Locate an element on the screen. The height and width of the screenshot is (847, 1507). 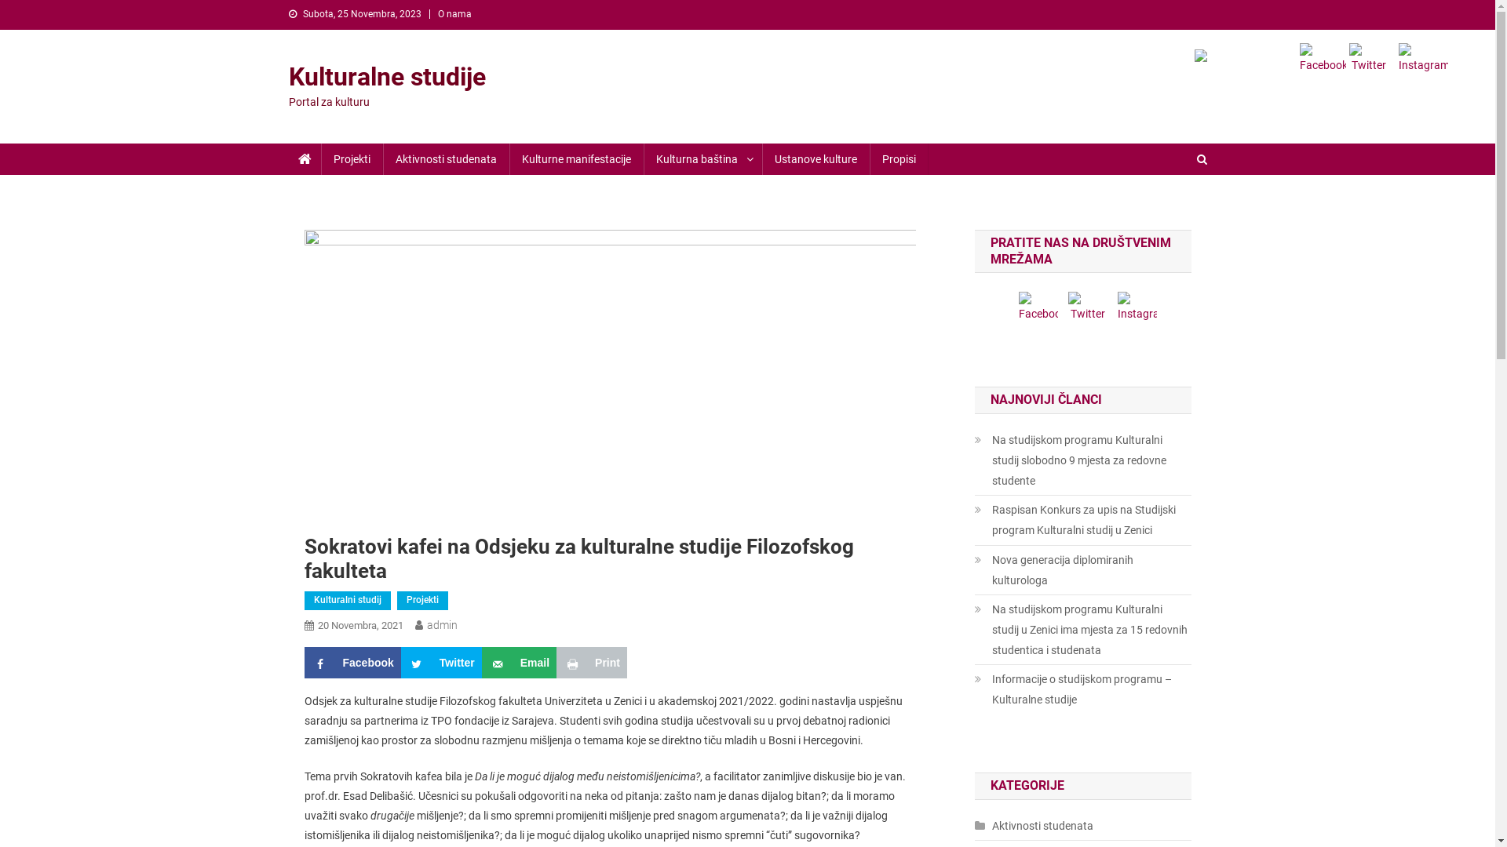
Instagram is located at coordinates (1424, 60).